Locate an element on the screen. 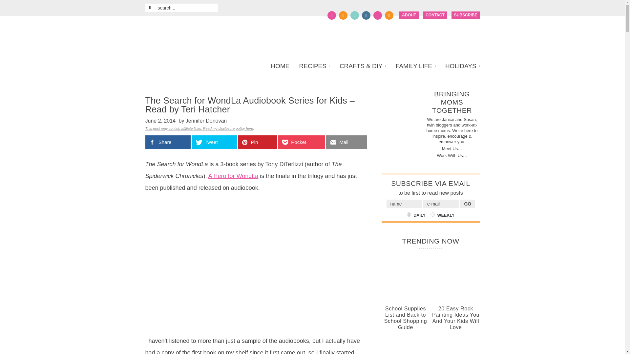 The image size is (630, 354). Go is located at coordinates (467, 204).